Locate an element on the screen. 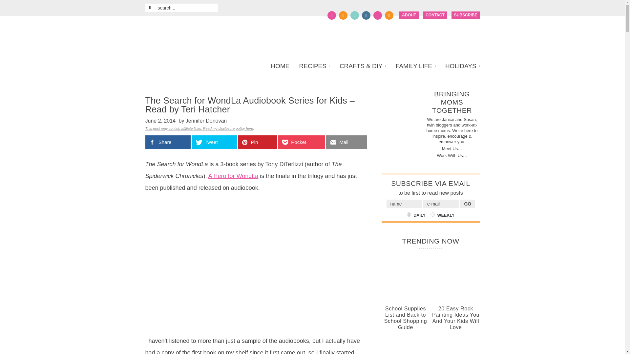 The image size is (630, 354). Go is located at coordinates (467, 204).